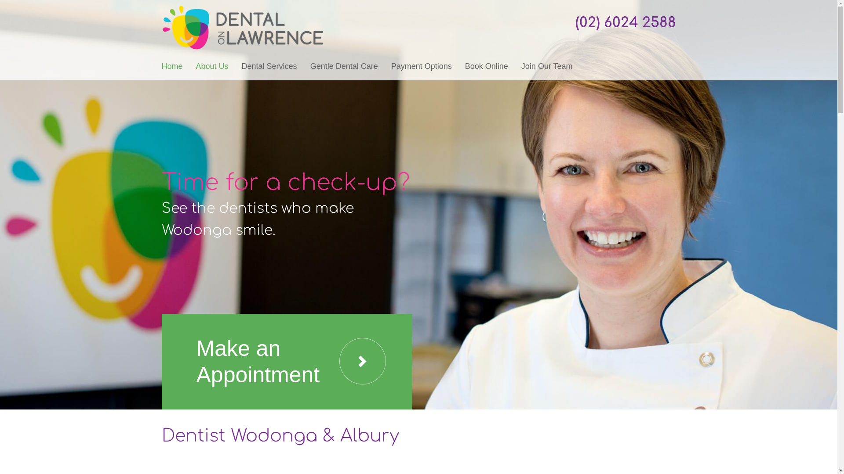 Image resolution: width=844 pixels, height=474 pixels. I want to click on About Us, so click(212, 66).